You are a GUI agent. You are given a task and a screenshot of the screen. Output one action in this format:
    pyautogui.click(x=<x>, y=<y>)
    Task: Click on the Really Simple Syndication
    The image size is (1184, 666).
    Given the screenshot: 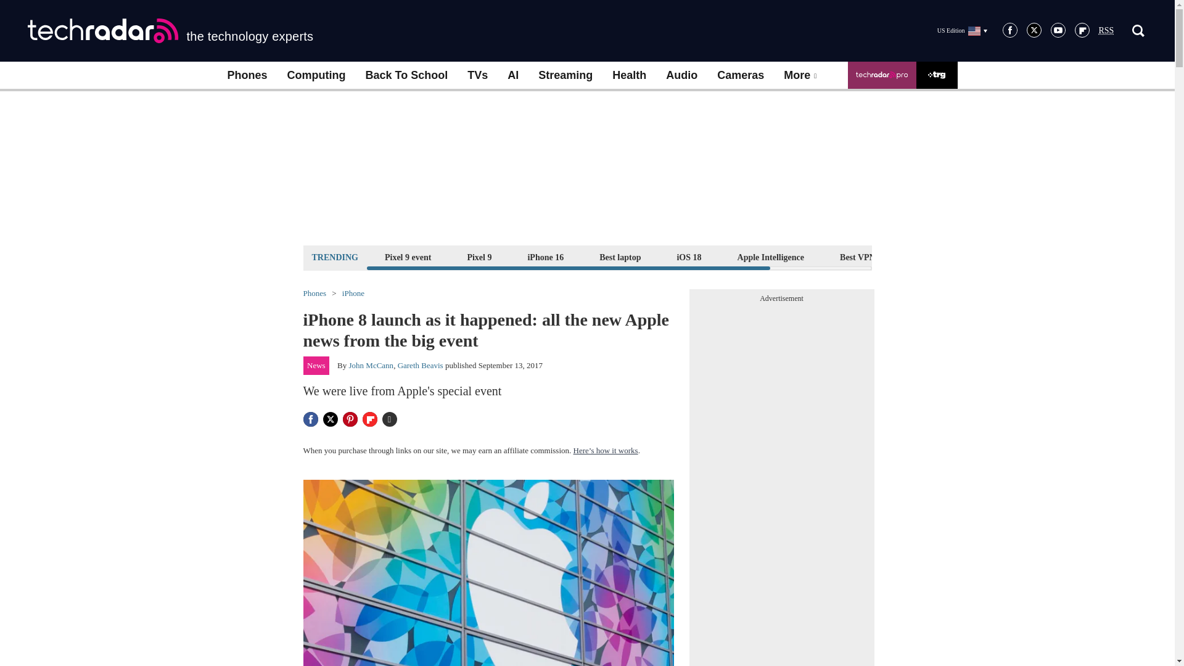 What is the action you would take?
    pyautogui.click(x=1106, y=31)
    